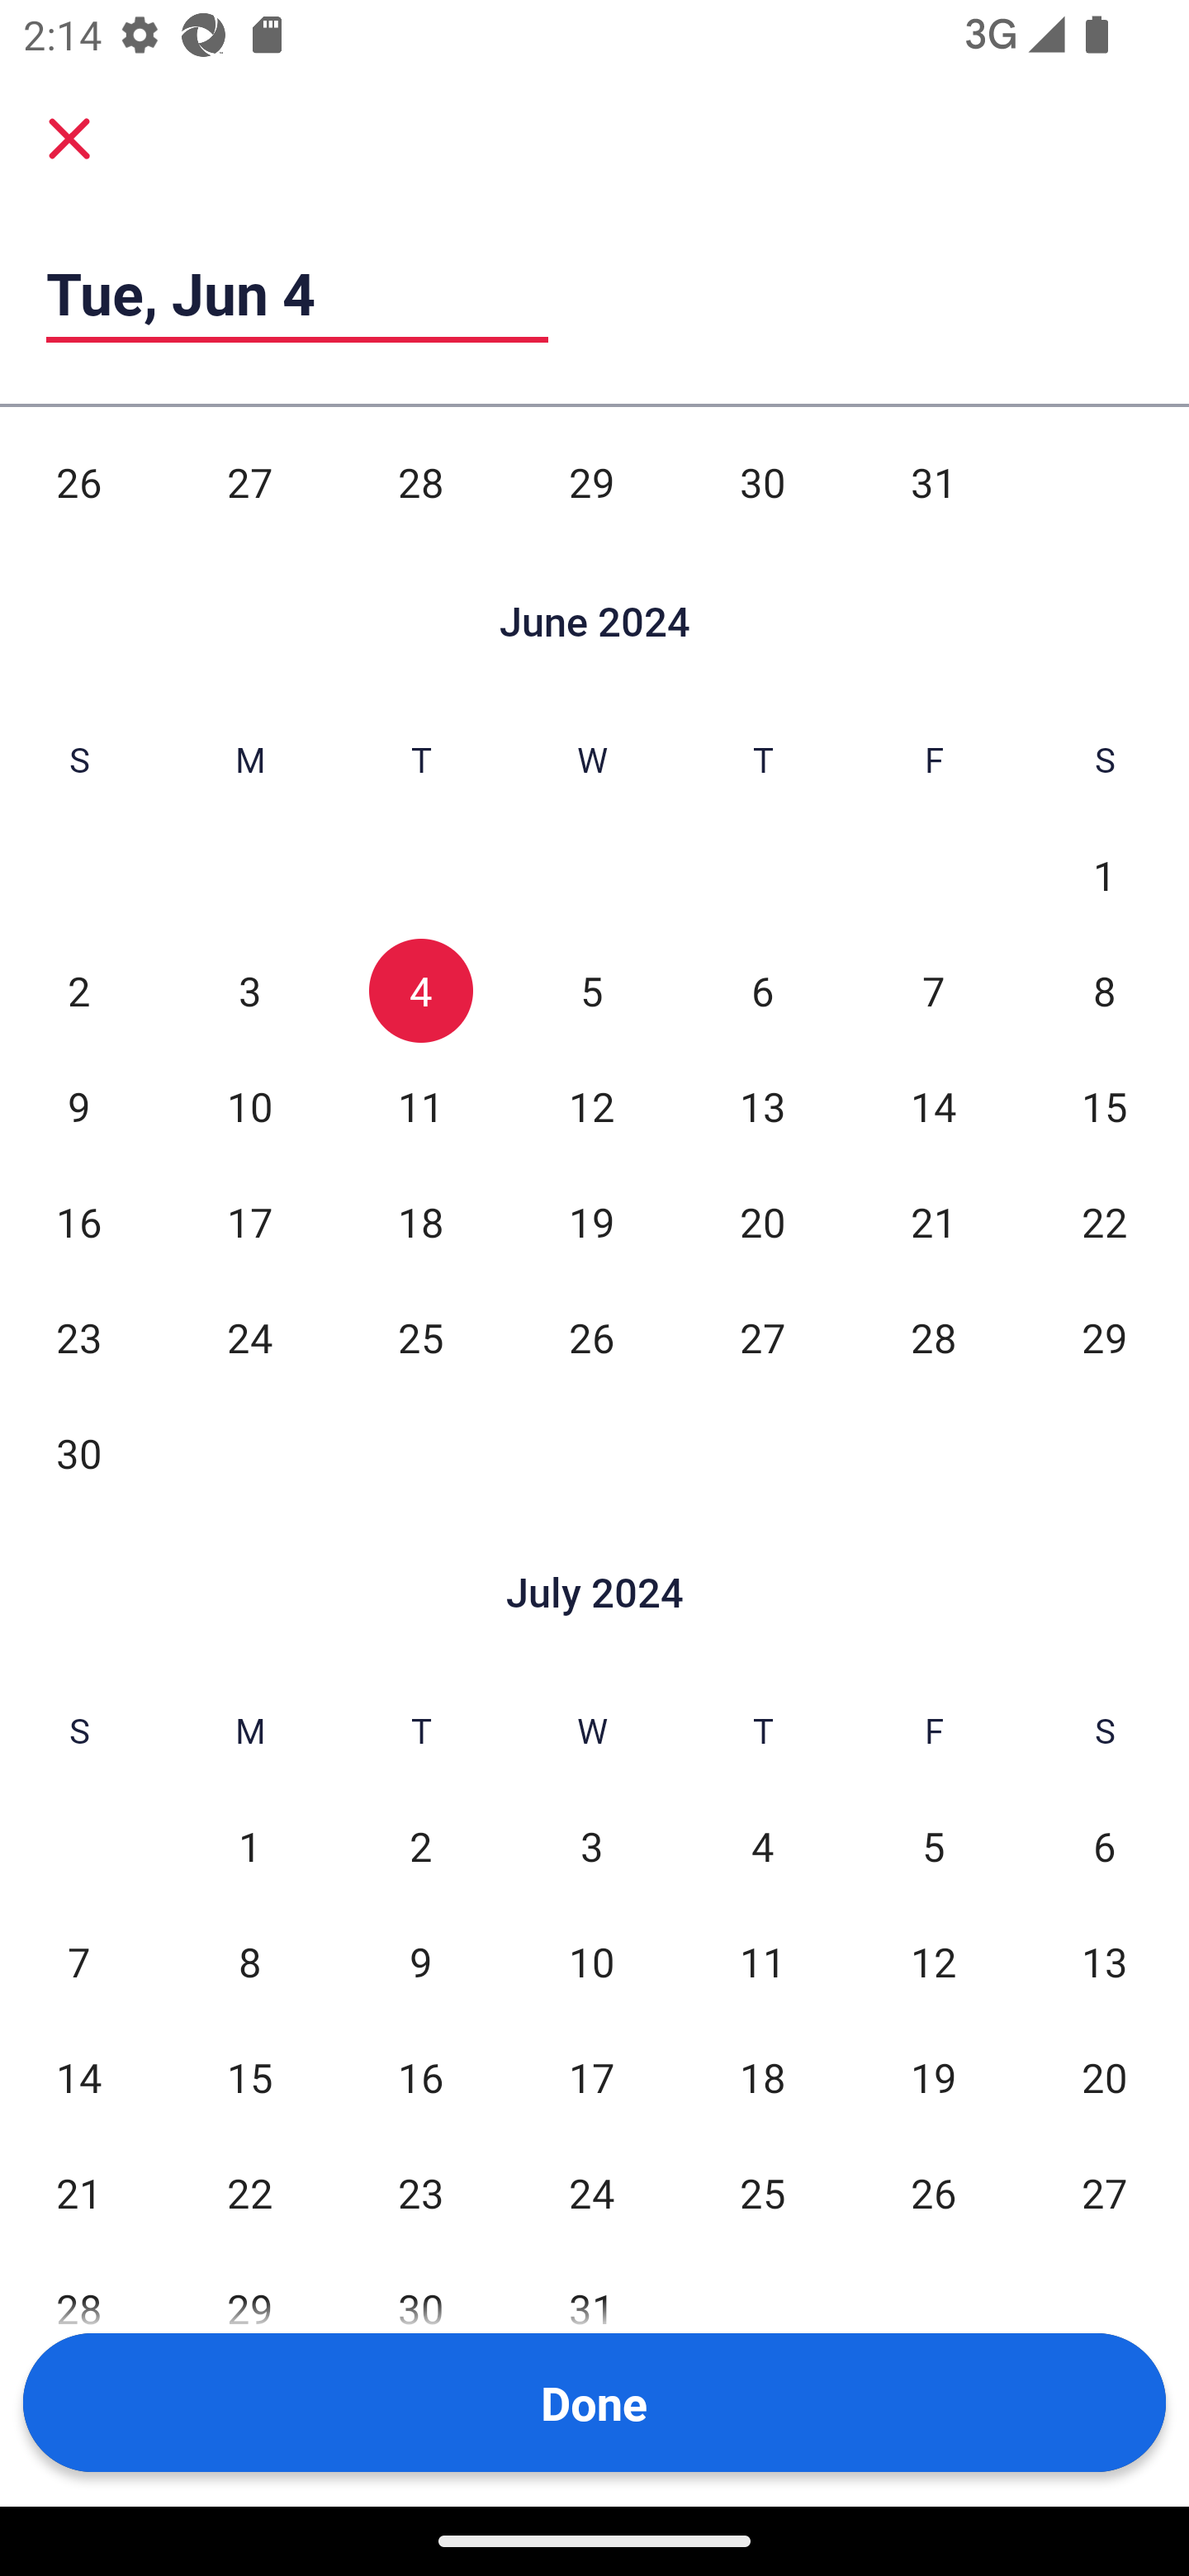 Image resolution: width=1189 pixels, height=2576 pixels. What do you see at coordinates (933, 1845) in the screenshot?
I see `5 Fri, Jul 5, Not Selected` at bounding box center [933, 1845].